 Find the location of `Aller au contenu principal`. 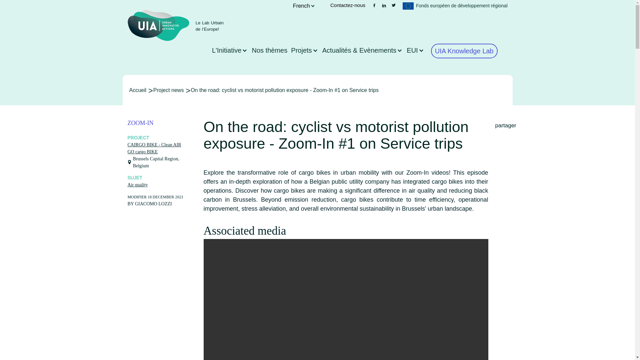

Aller au contenu principal is located at coordinates (317, 1).